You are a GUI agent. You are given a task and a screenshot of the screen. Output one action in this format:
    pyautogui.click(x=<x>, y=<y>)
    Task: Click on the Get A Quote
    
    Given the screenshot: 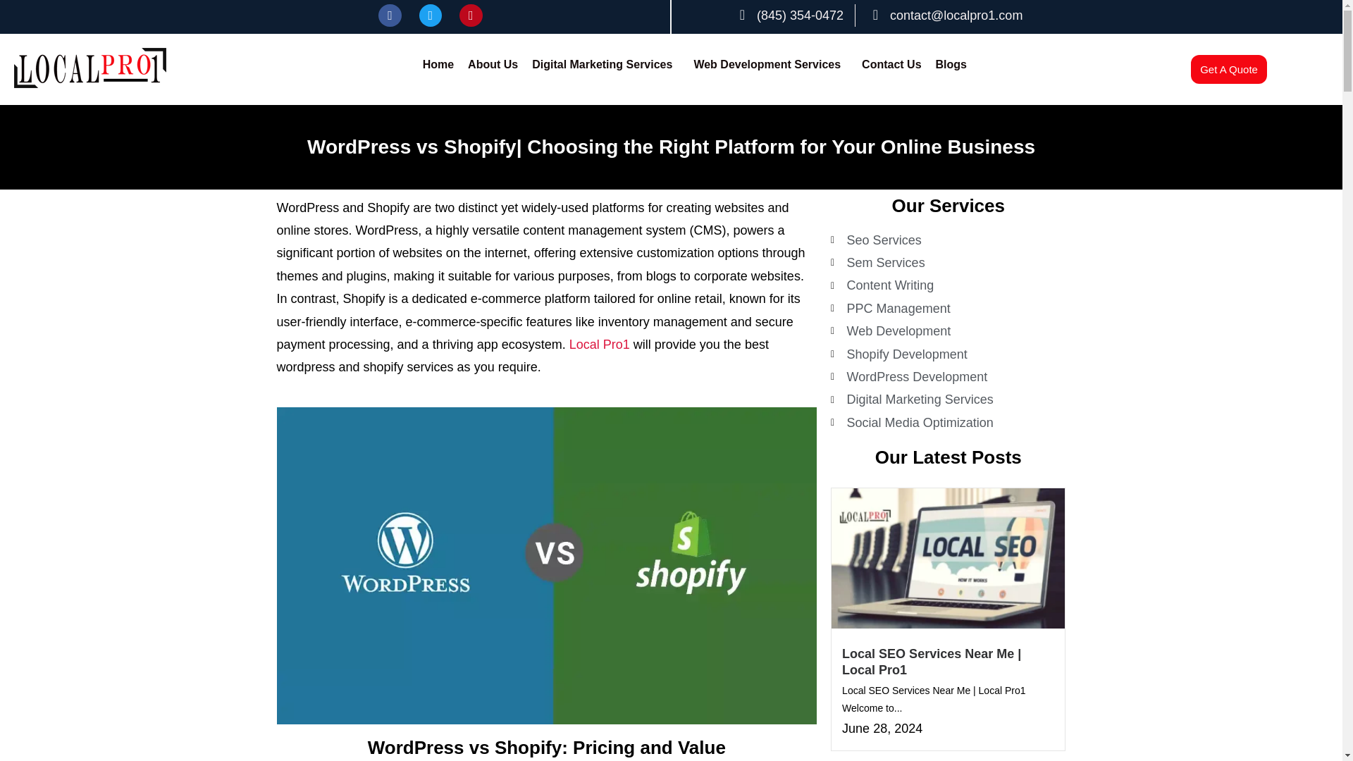 What is the action you would take?
    pyautogui.click(x=1228, y=69)
    